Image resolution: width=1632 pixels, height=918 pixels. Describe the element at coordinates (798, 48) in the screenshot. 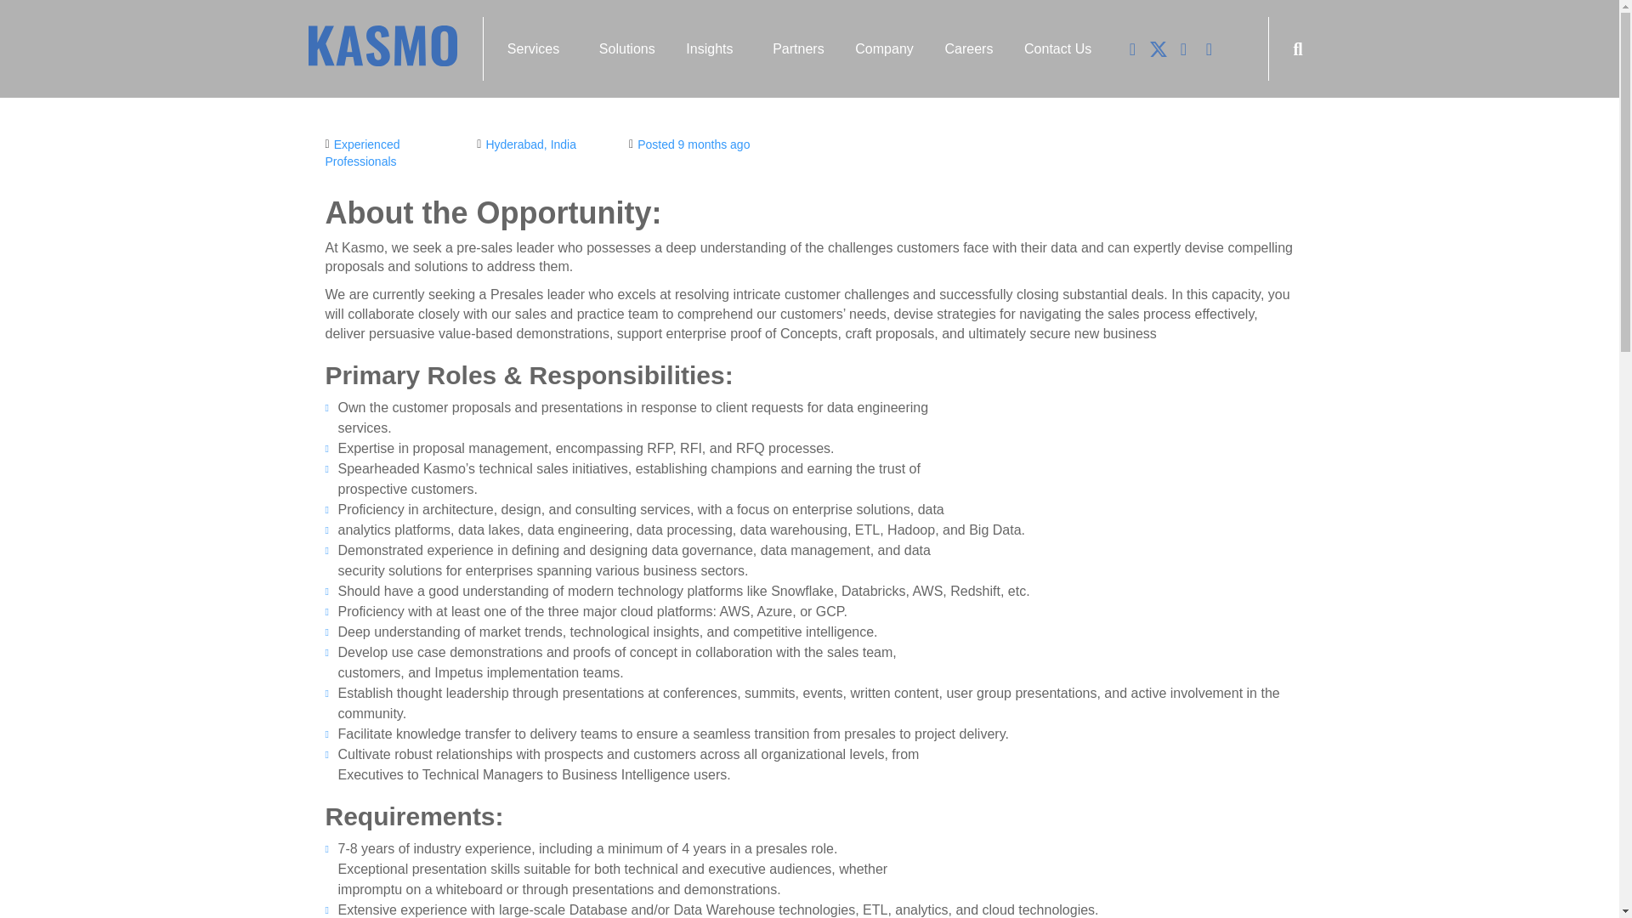

I see `Partners` at that location.